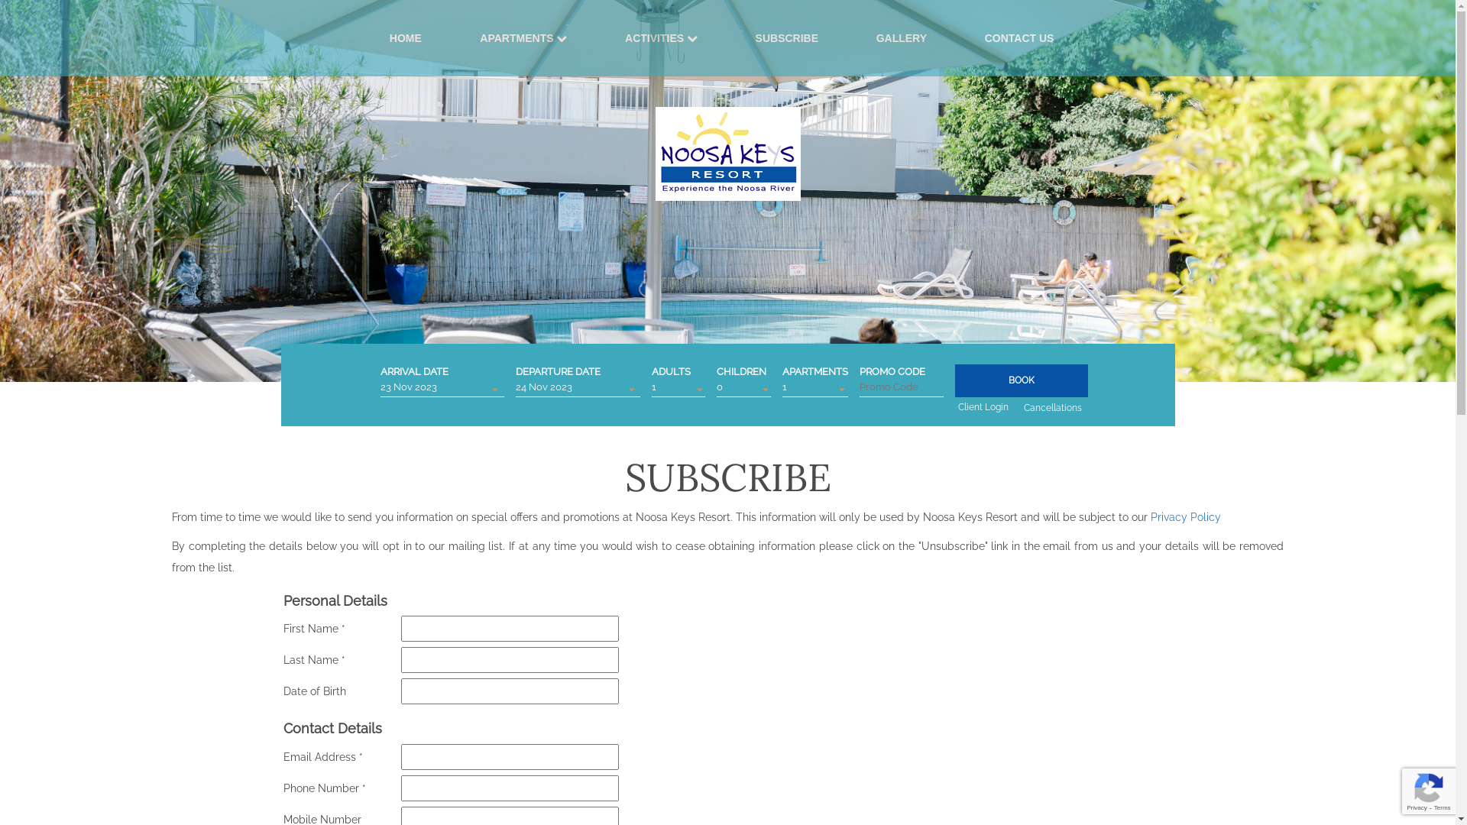 This screenshot has height=825, width=1467. I want to click on HOME, so click(406, 38).